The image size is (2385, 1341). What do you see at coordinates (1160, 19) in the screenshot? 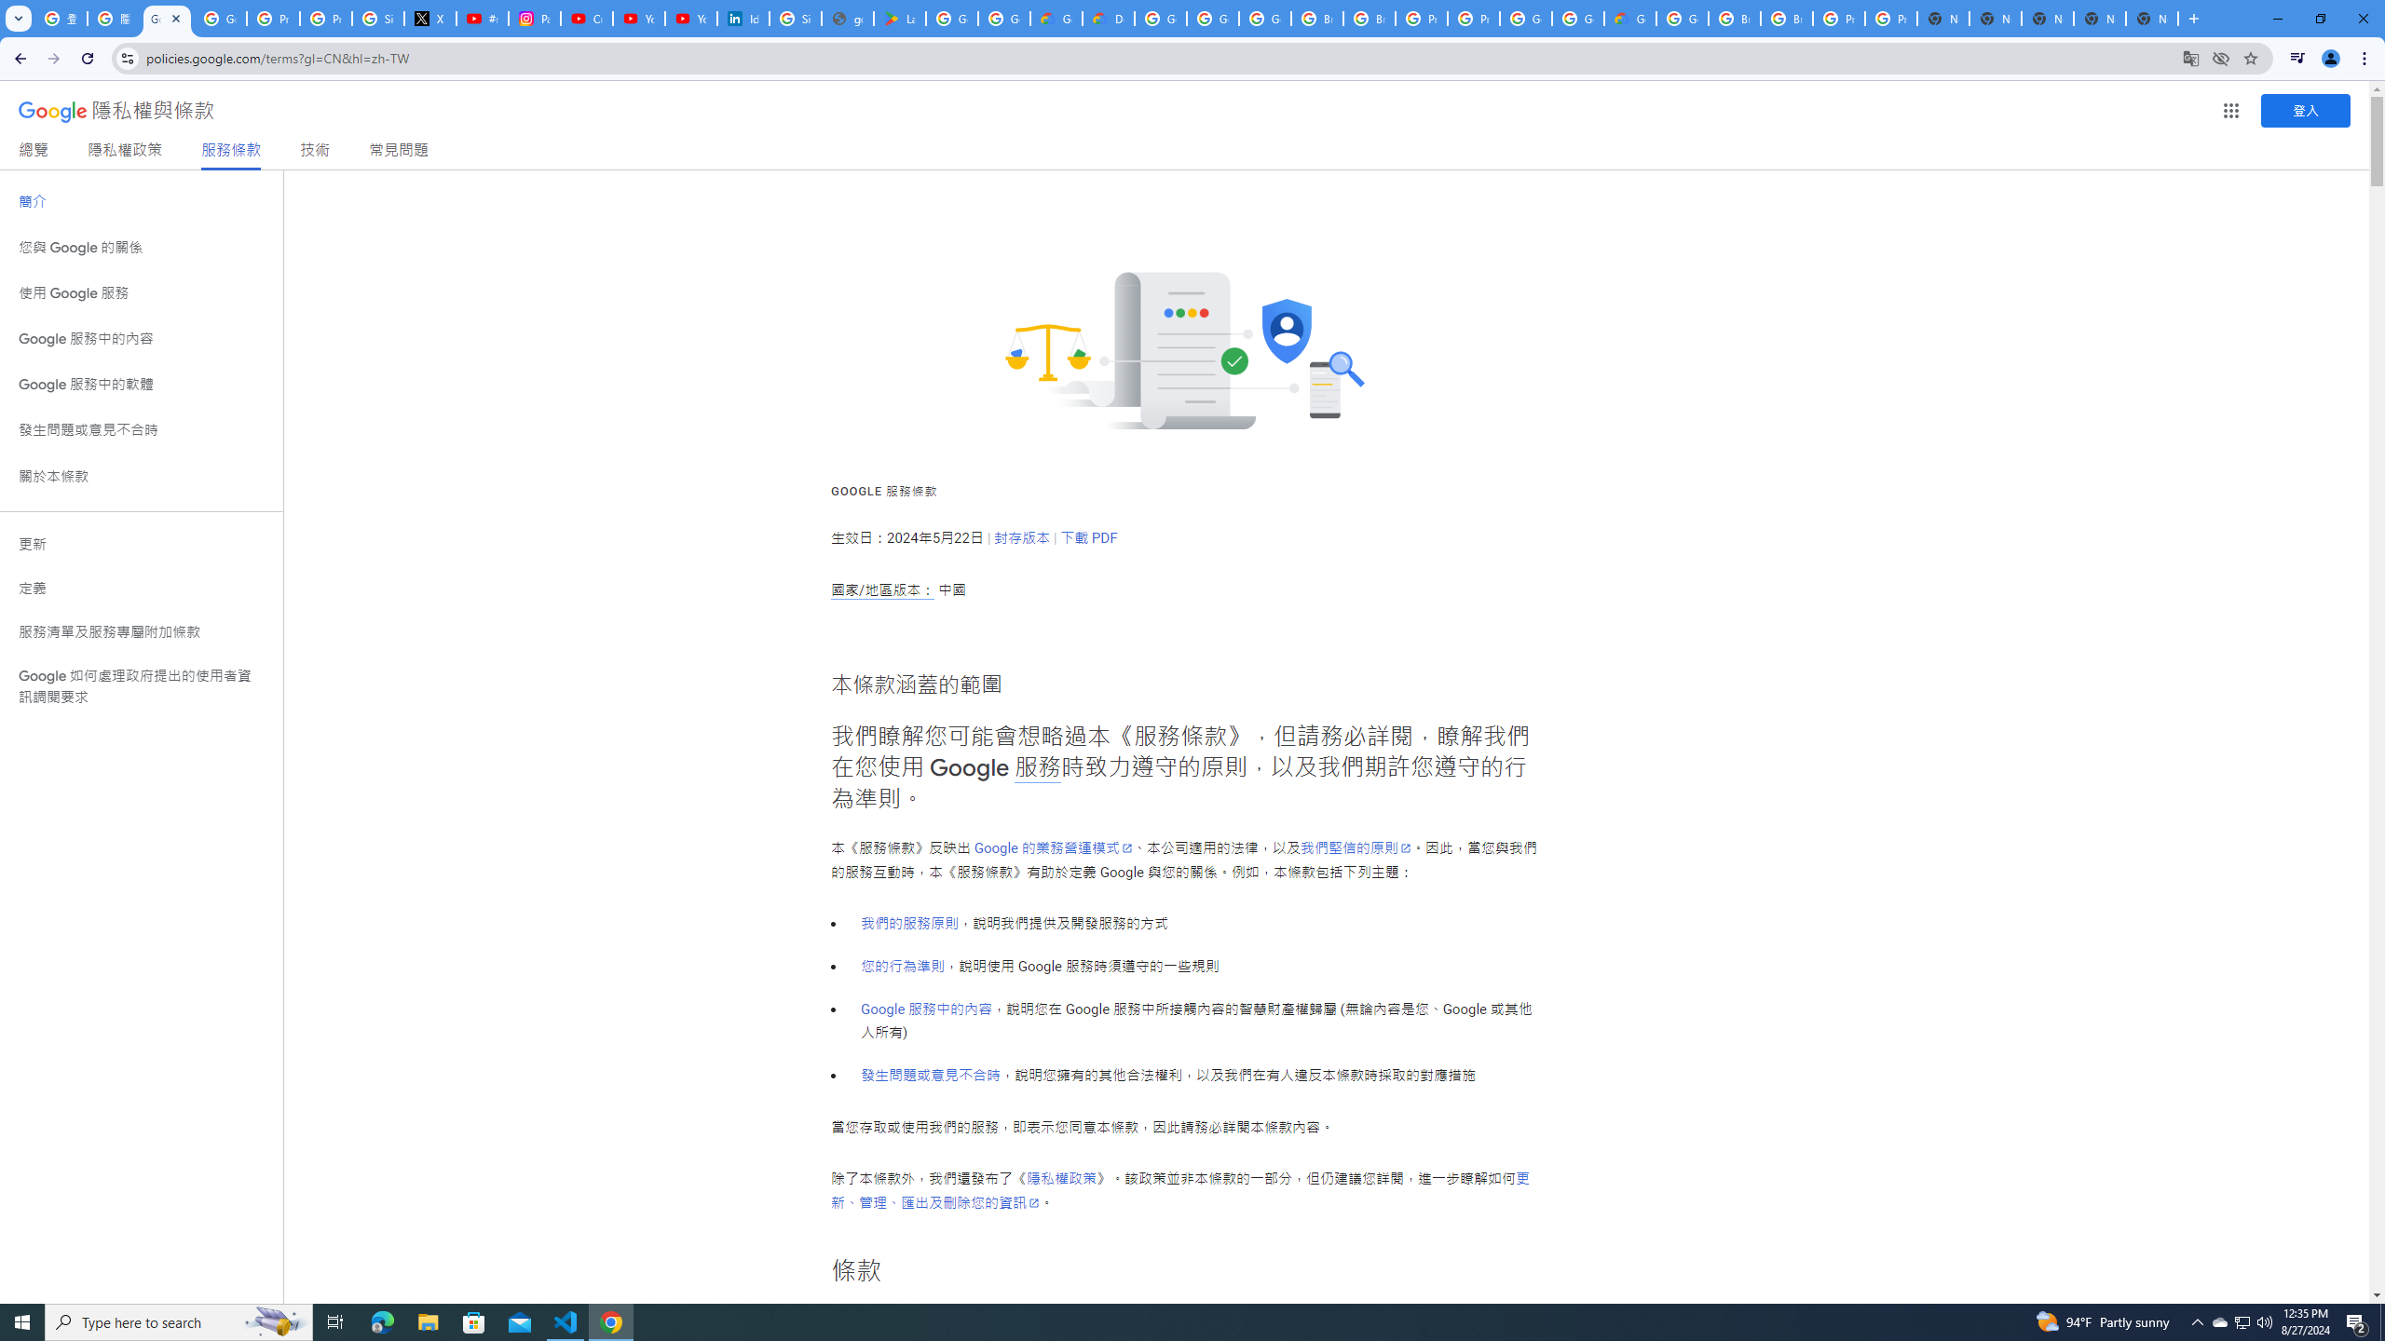
I see `Google Cloud Platform` at bounding box center [1160, 19].